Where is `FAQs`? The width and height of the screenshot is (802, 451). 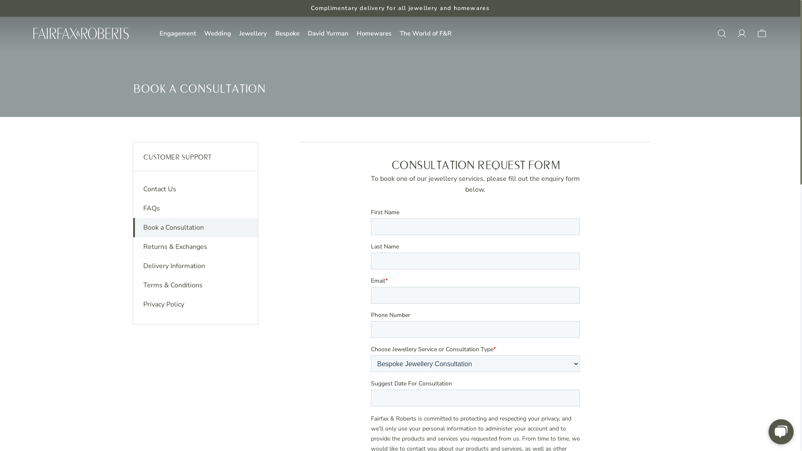
FAQs is located at coordinates (152, 208).